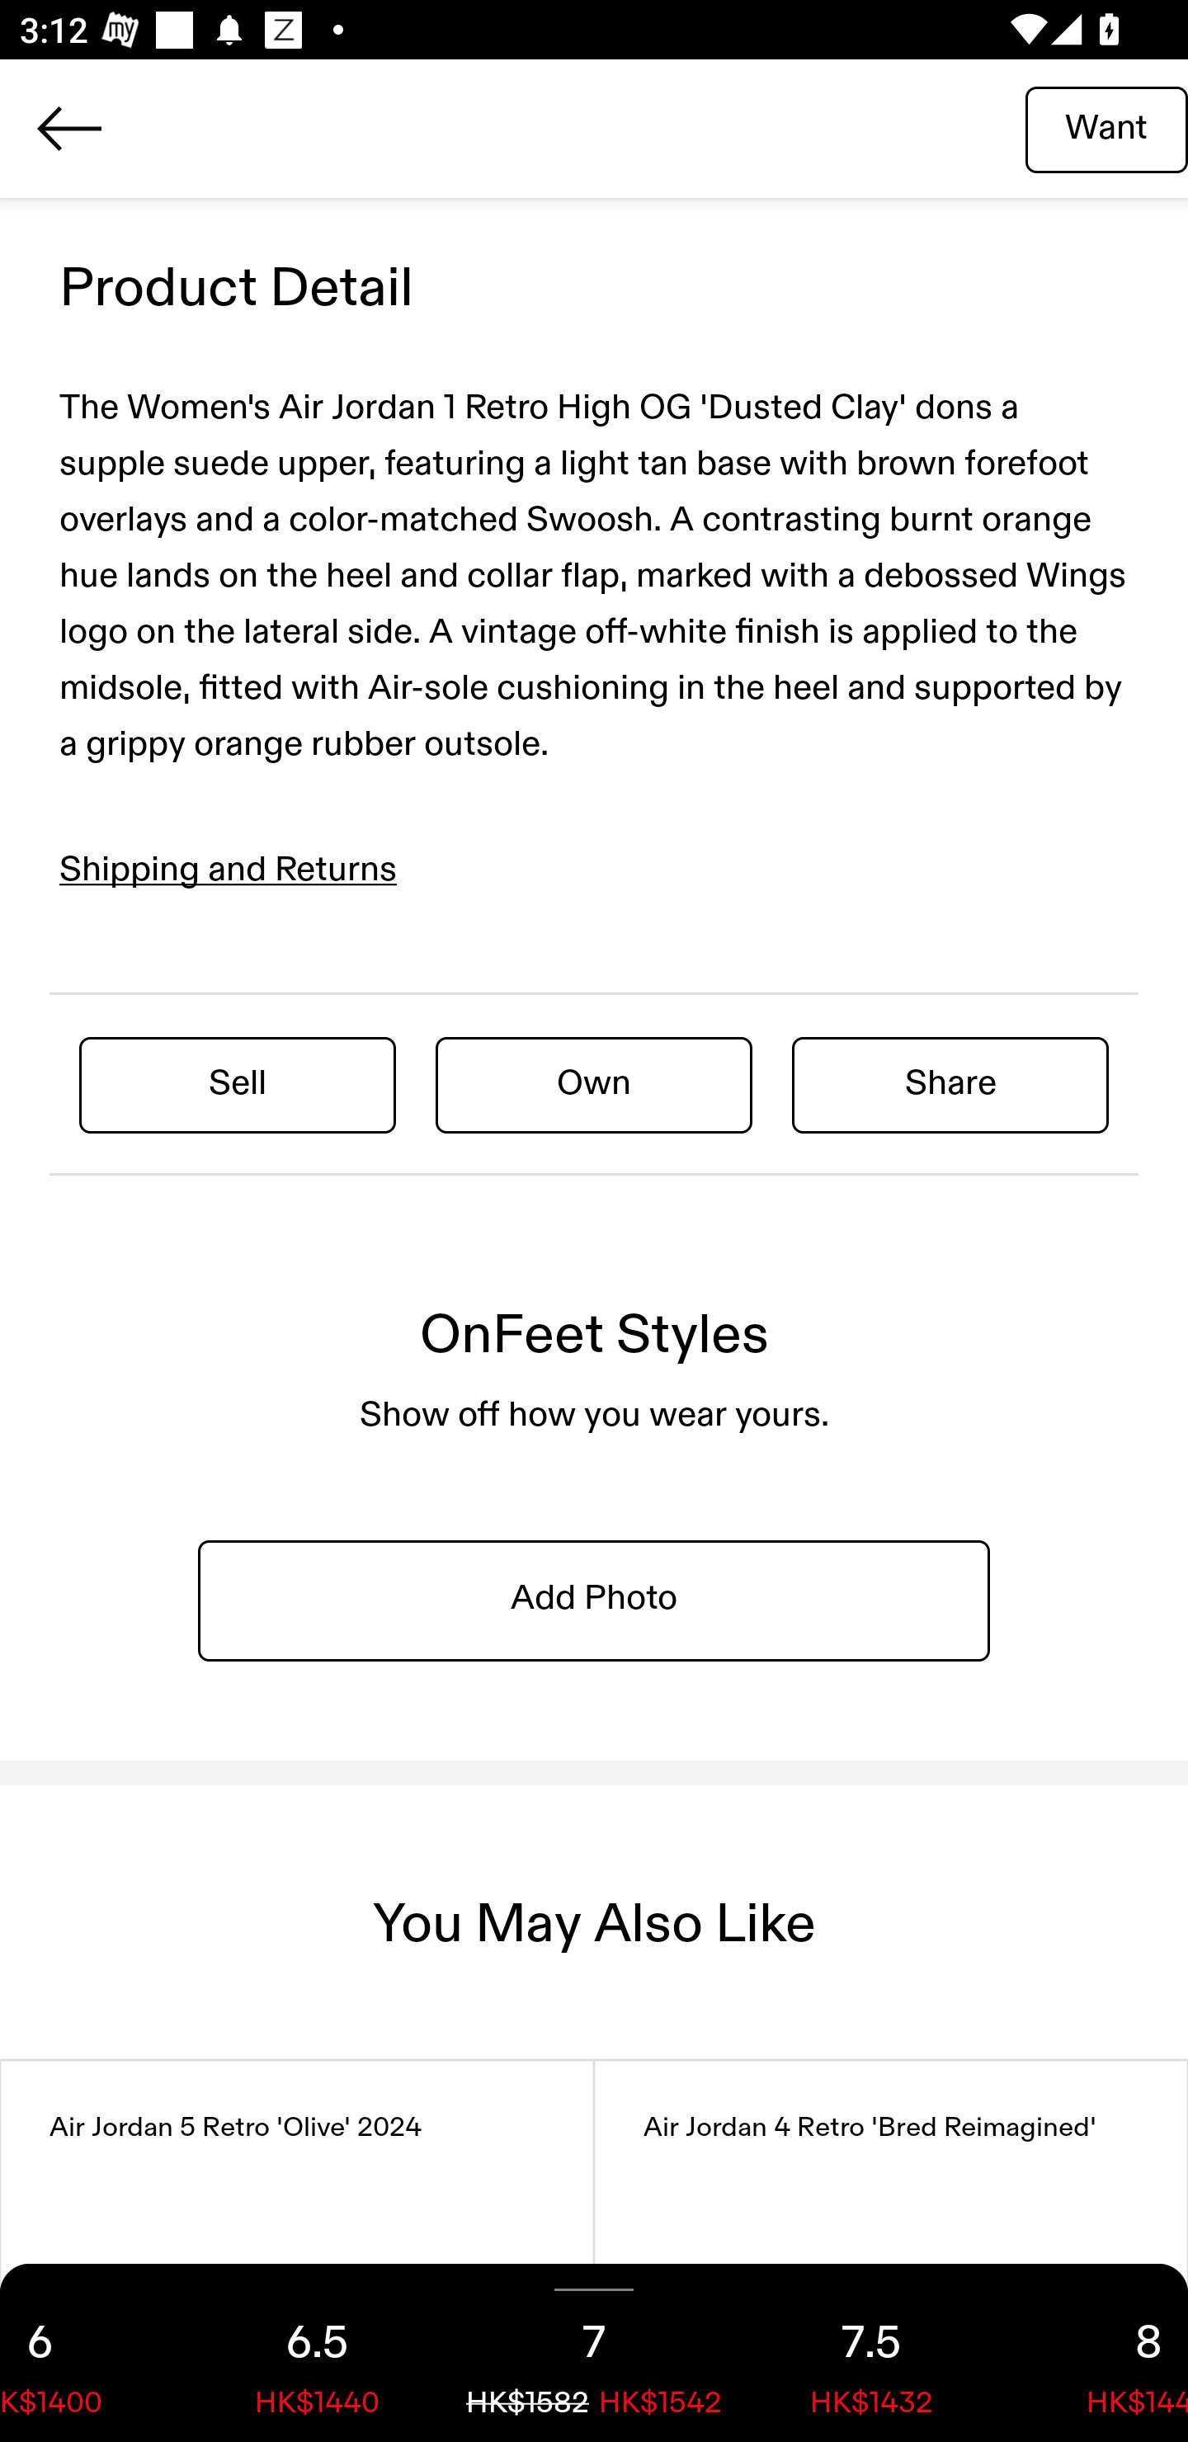 The width and height of the screenshot is (1188, 2442). What do you see at coordinates (594, 2353) in the screenshot?
I see `7 HK$1582 HK$1542` at bounding box center [594, 2353].